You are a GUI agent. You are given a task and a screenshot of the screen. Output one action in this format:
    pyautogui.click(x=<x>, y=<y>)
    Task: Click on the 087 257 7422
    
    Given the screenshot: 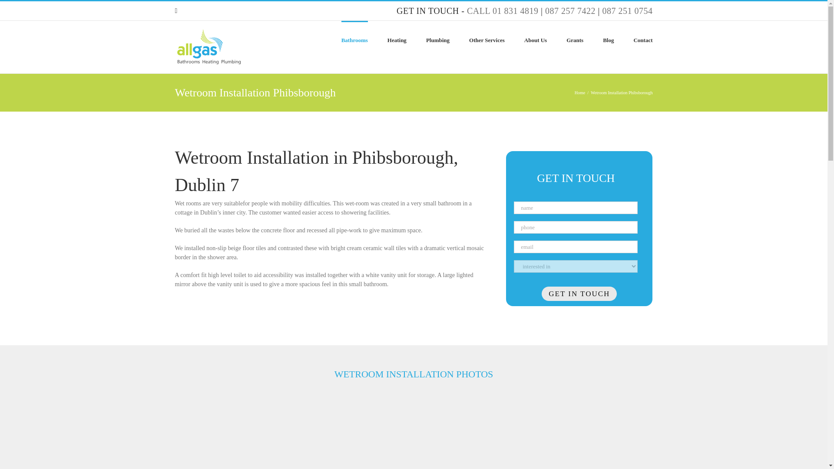 What is the action you would take?
    pyautogui.click(x=570, y=10)
    